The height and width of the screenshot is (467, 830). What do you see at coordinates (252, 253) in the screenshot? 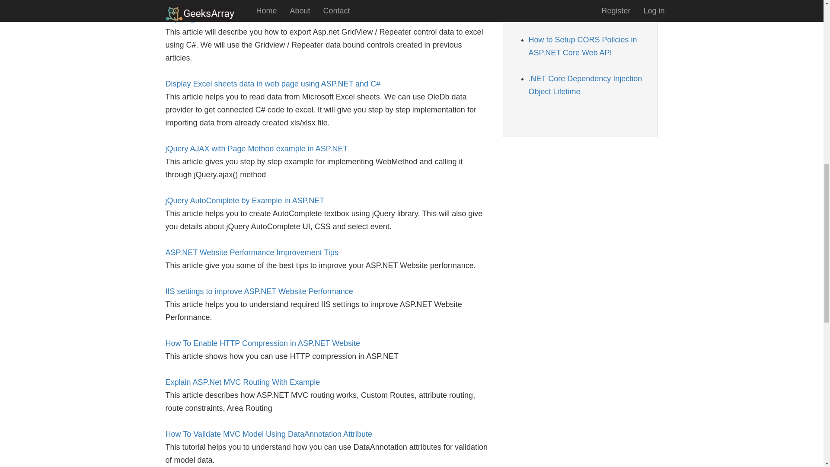
I see `ASP.NET Website Performance Improvement Tips` at bounding box center [252, 253].